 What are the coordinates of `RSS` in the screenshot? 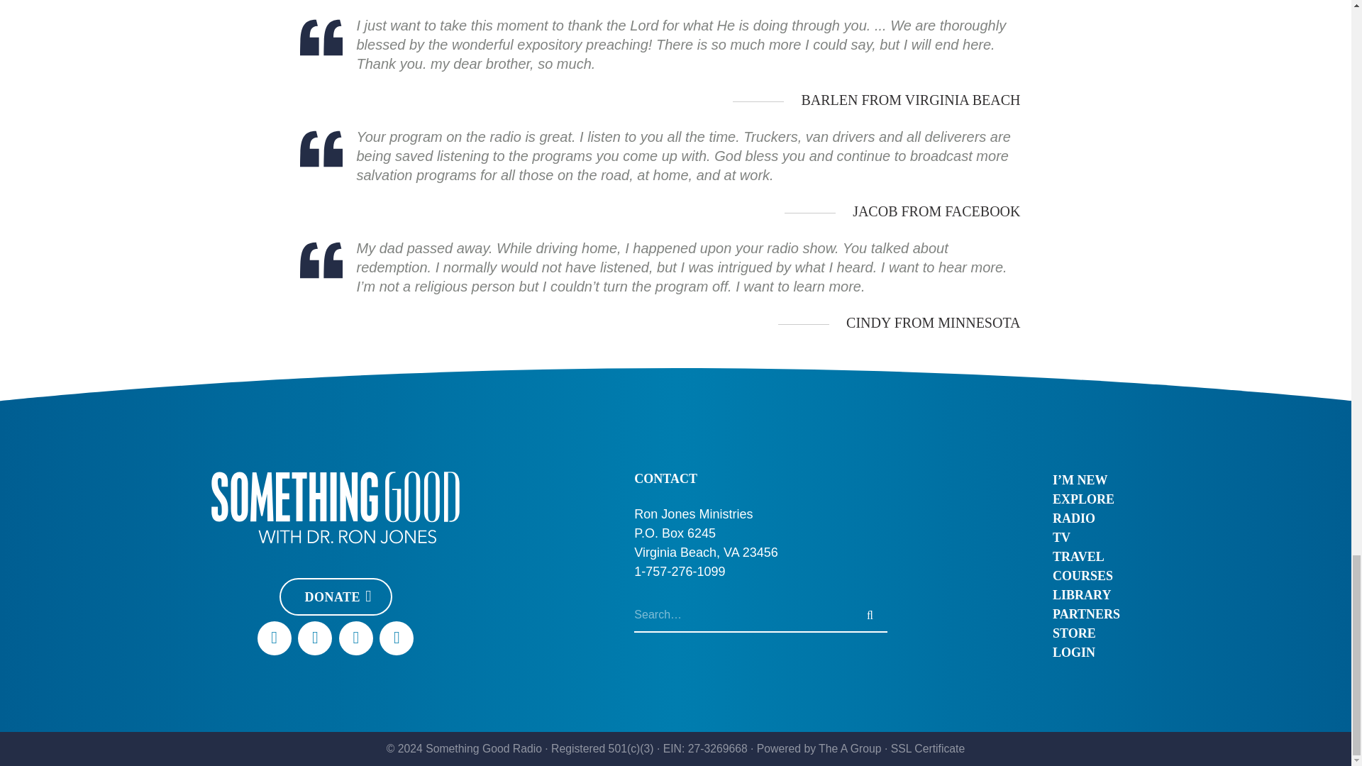 It's located at (397, 638).